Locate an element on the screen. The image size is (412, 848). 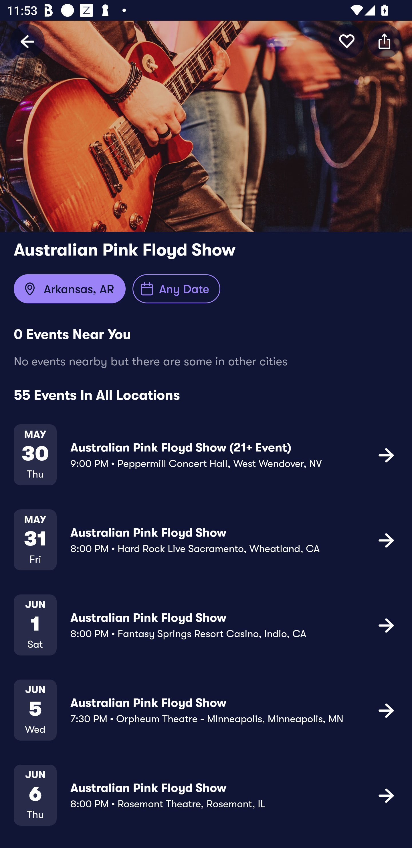
icon button is located at coordinates (386, 540).